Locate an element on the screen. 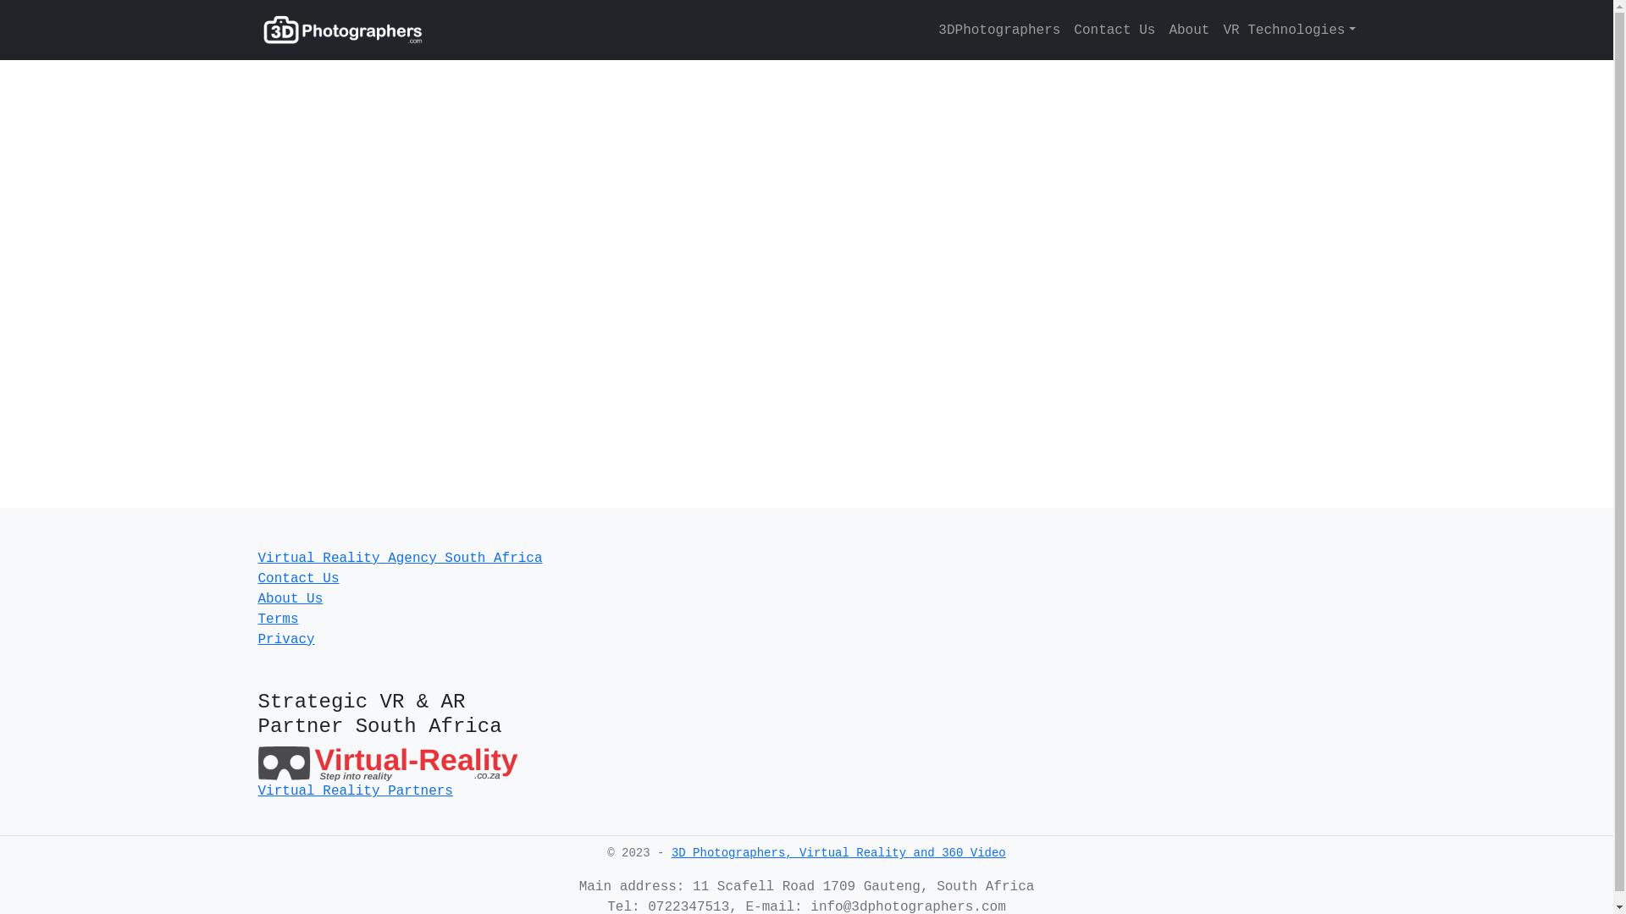  Privacy is located at coordinates (286, 640).